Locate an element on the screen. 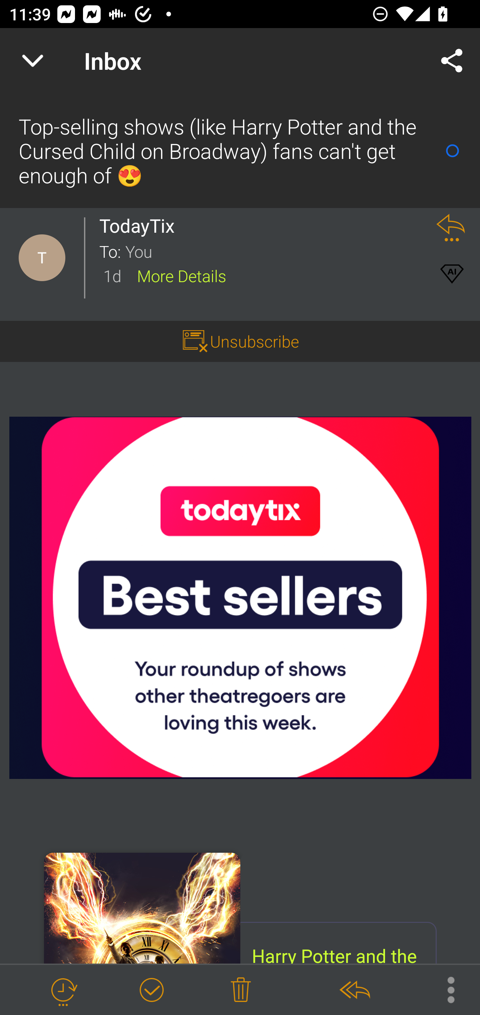  Share is located at coordinates (452, 61).